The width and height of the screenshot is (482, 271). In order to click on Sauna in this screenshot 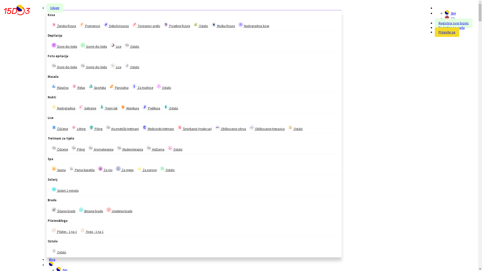, I will do `click(54, 169)`.